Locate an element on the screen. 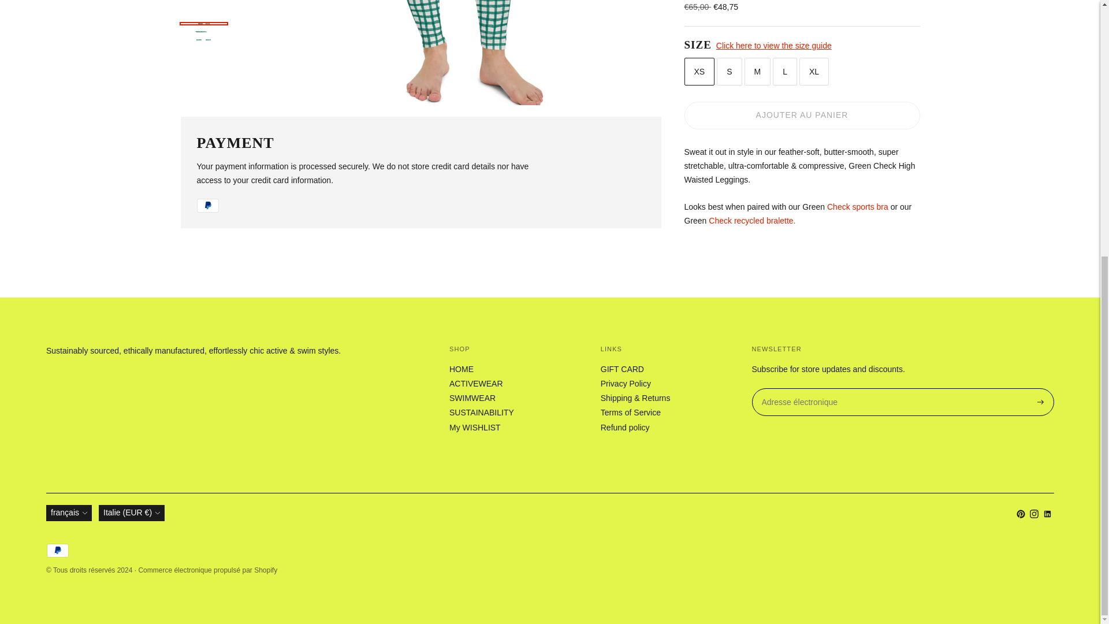  SoWhat sur LinkedIn, is located at coordinates (1047, 515).